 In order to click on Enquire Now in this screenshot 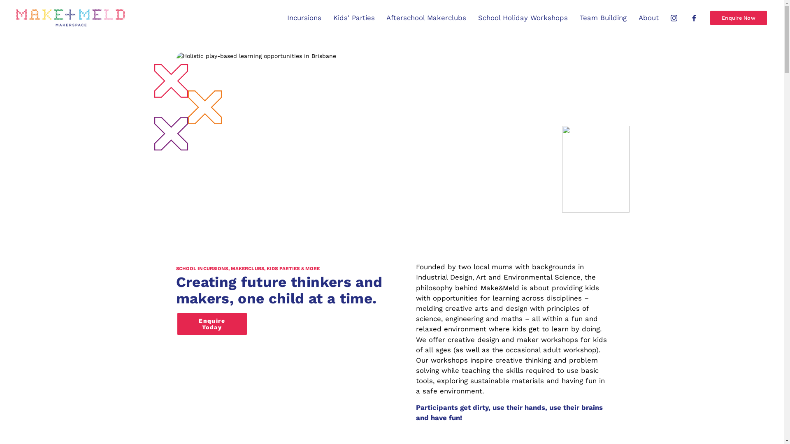, I will do `click(738, 18)`.